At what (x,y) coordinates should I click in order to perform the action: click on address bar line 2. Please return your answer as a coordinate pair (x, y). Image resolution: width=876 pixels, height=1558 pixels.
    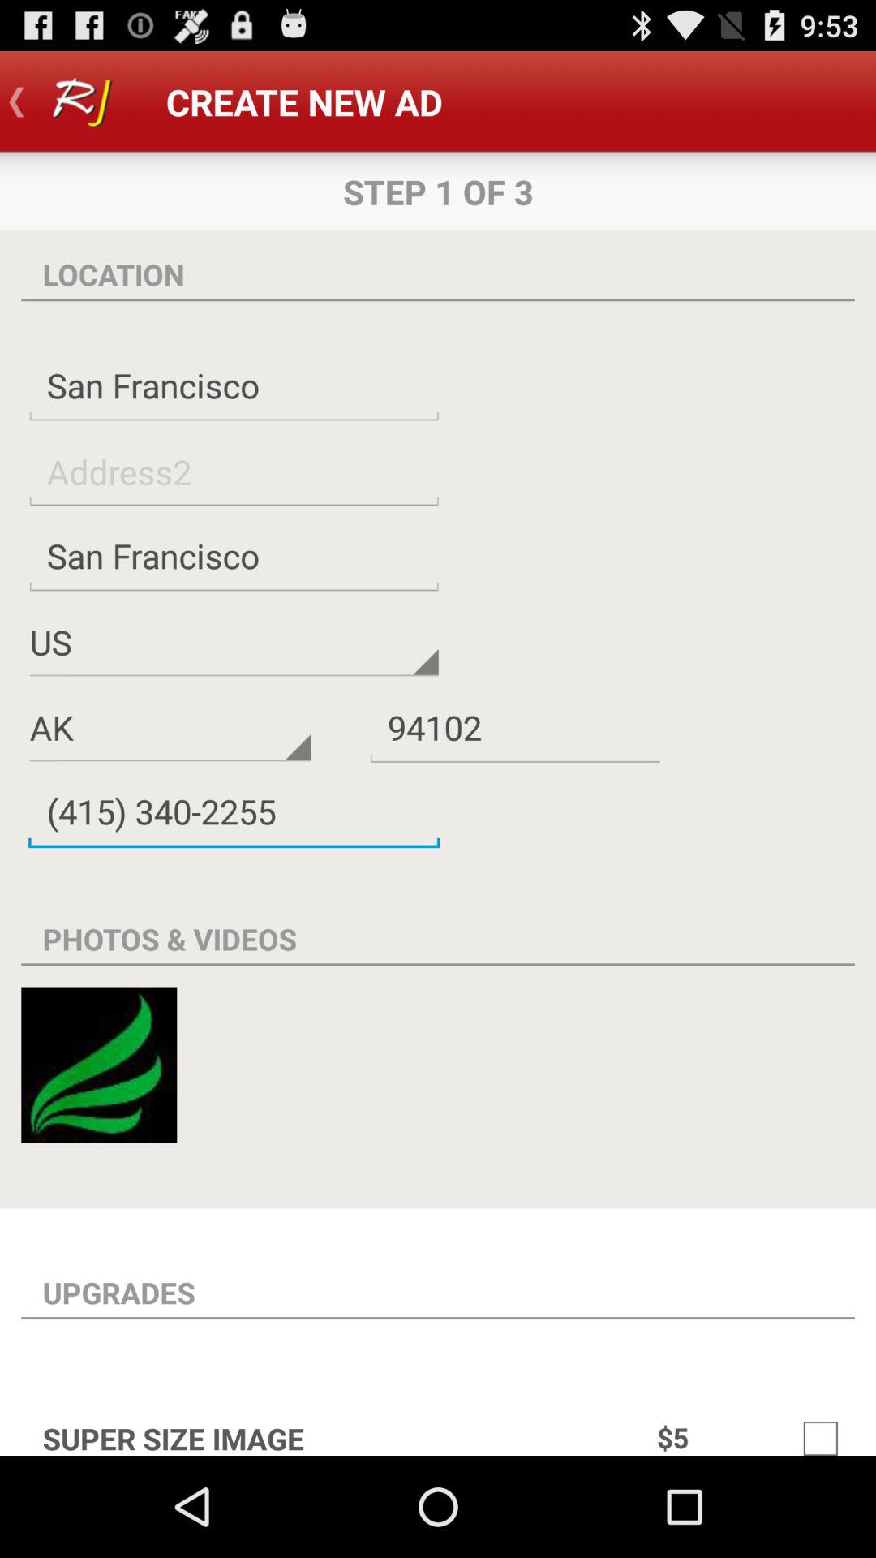
    Looking at the image, I should click on (234, 471).